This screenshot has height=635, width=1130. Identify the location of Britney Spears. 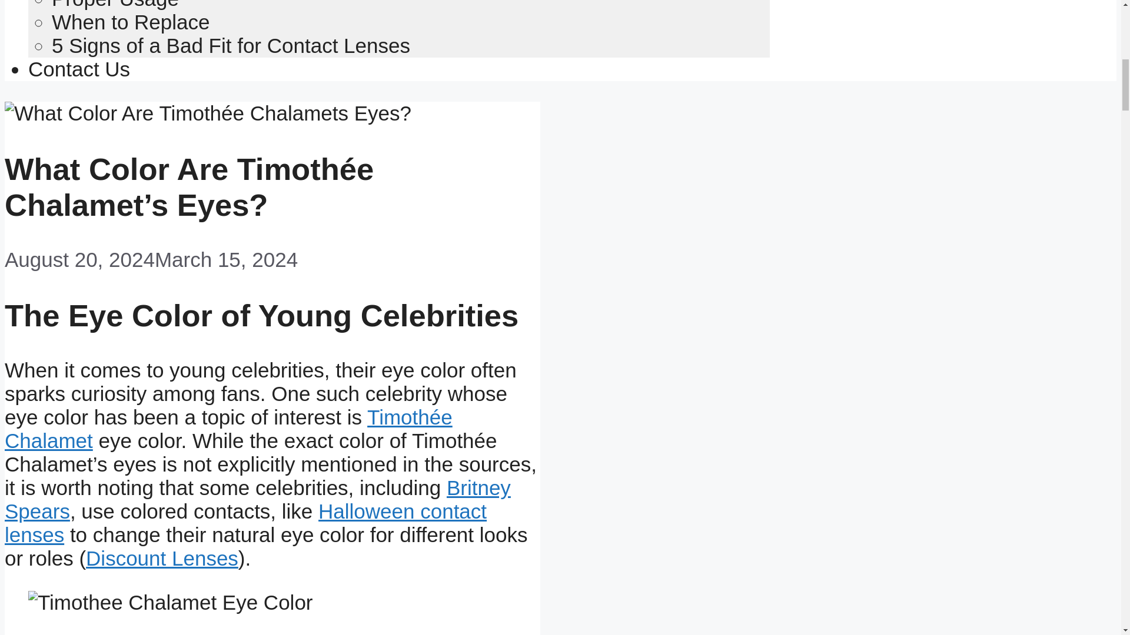
(257, 499).